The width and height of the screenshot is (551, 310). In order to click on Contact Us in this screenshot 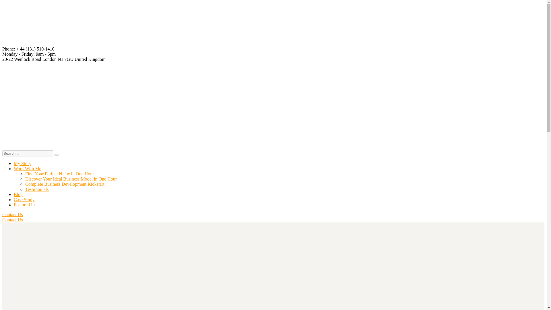, I will do `click(13, 220)`.